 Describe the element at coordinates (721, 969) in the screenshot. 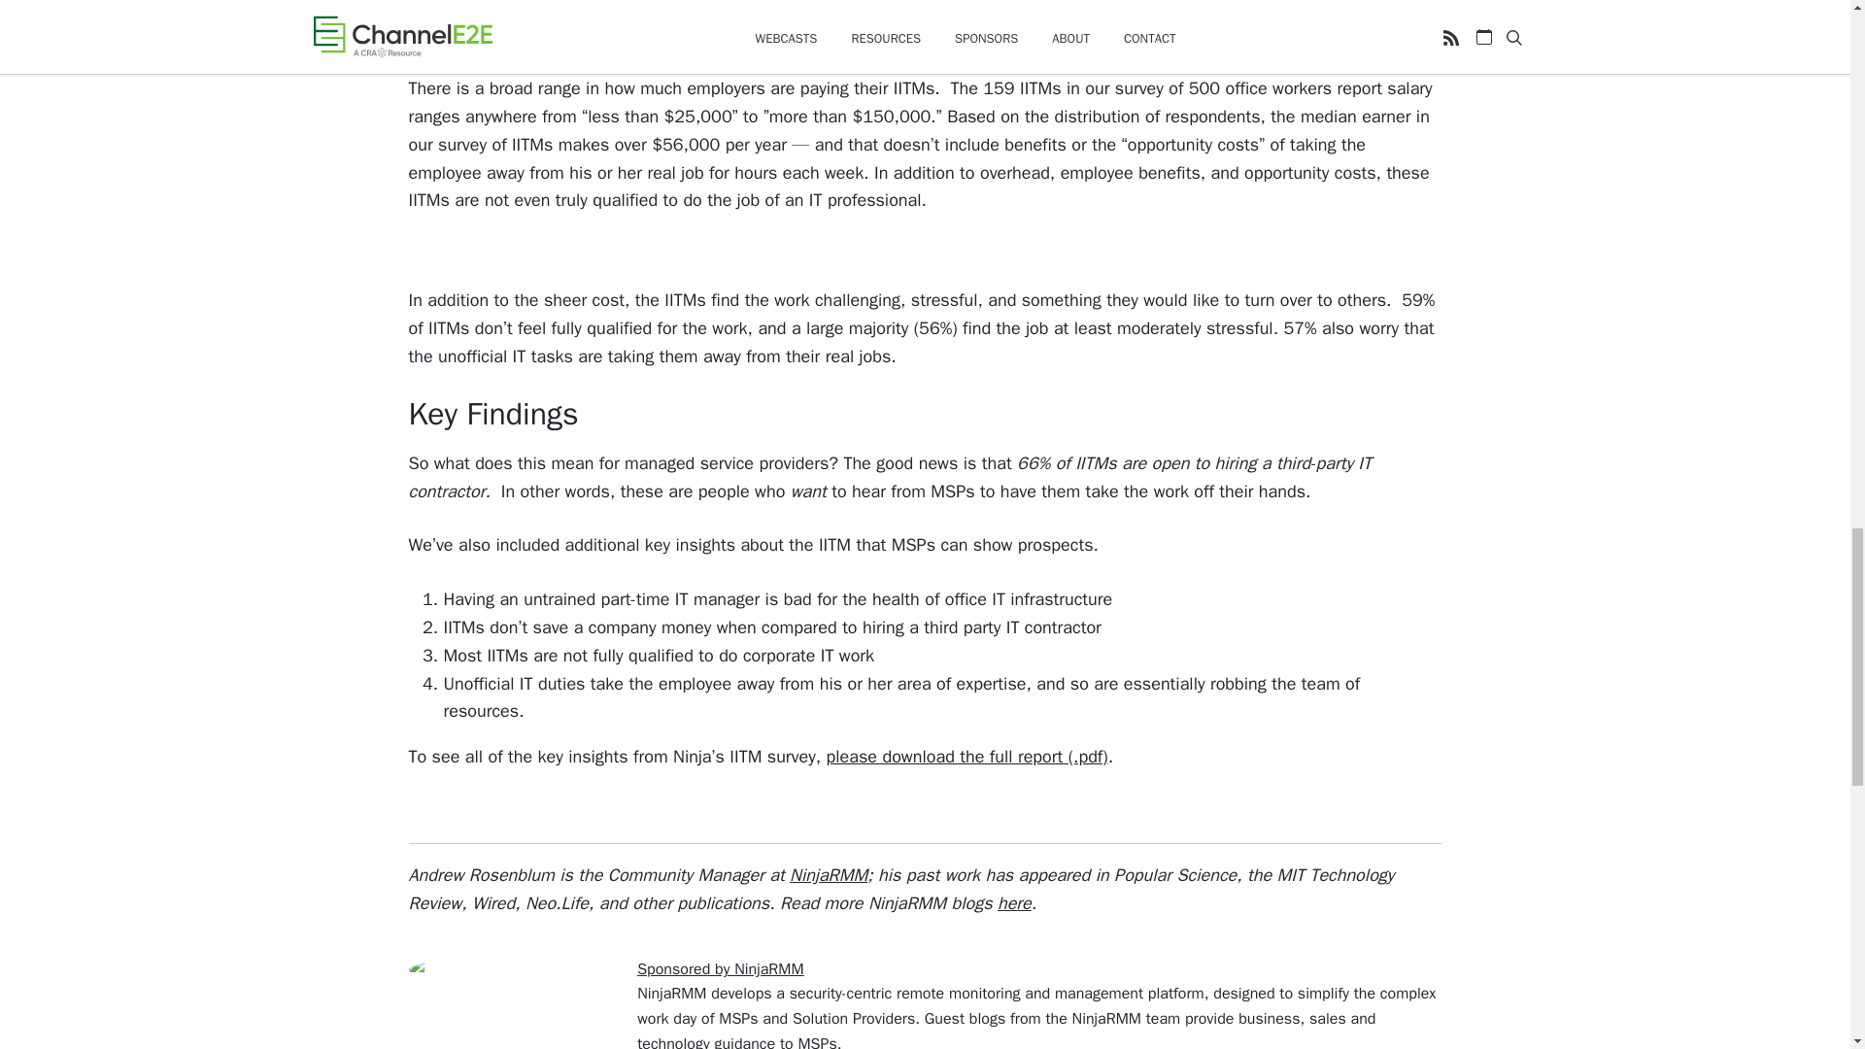

I see `Sponsored by NinjaRMM` at that location.